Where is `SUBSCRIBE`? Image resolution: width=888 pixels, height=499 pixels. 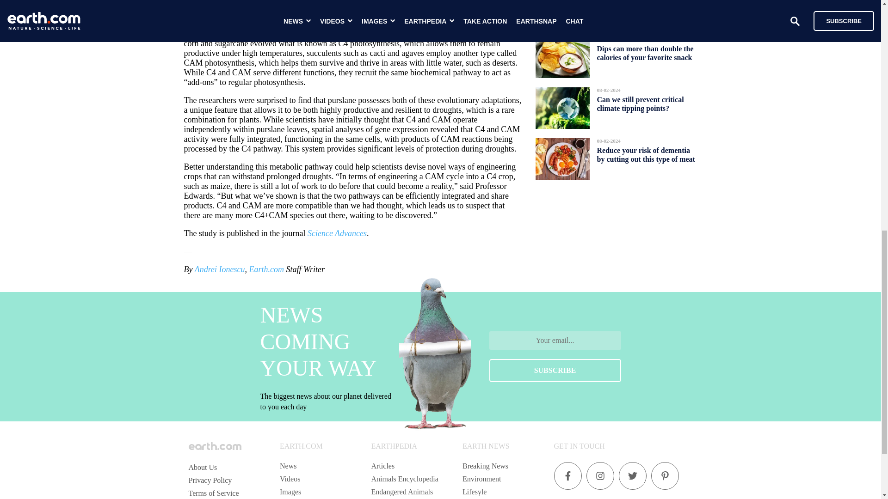
SUBSCRIBE is located at coordinates (555, 371).